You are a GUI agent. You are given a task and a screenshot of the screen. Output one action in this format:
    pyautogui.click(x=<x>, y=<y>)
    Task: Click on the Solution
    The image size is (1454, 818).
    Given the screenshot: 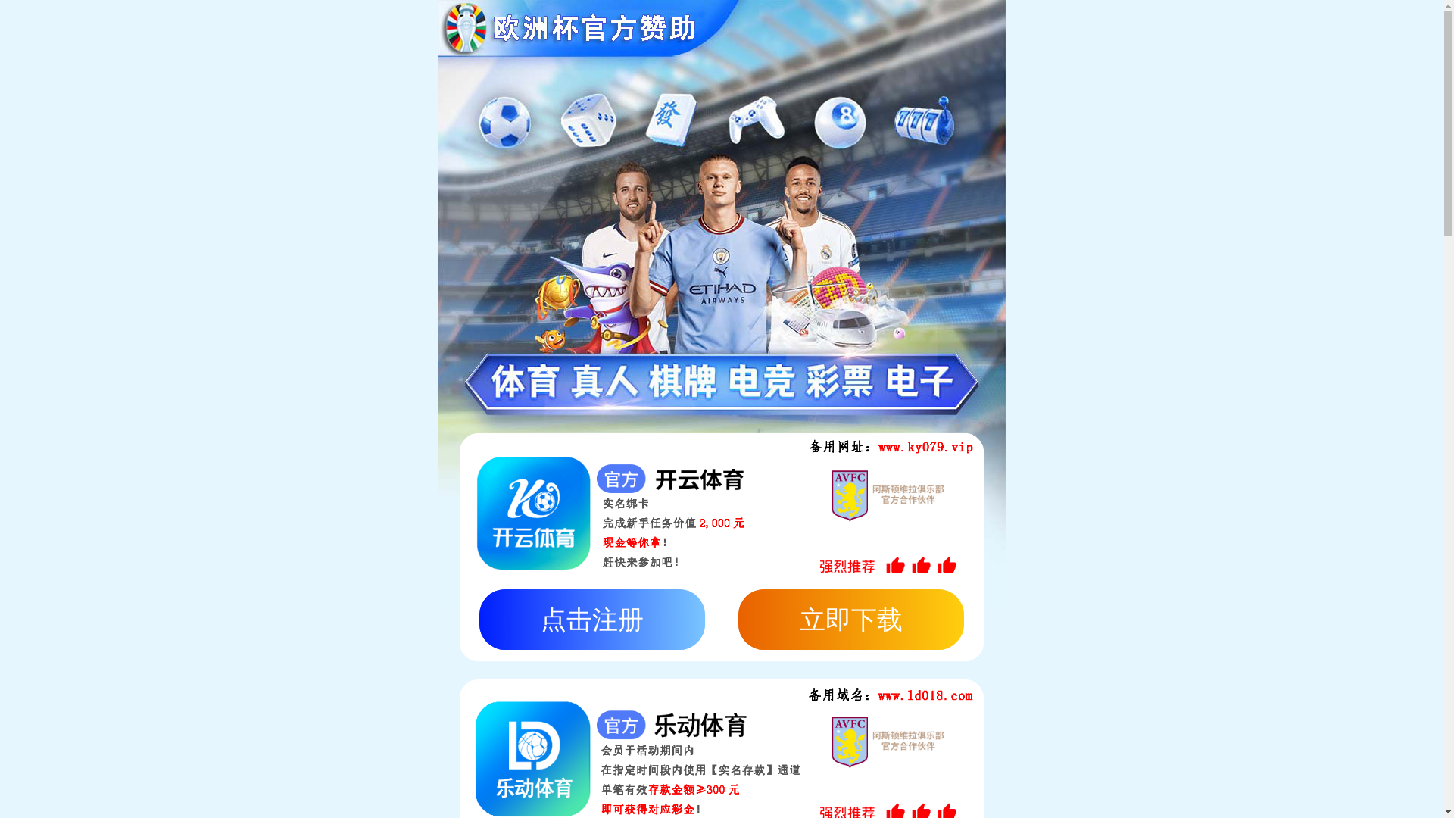 What is the action you would take?
    pyautogui.click(x=642, y=30)
    